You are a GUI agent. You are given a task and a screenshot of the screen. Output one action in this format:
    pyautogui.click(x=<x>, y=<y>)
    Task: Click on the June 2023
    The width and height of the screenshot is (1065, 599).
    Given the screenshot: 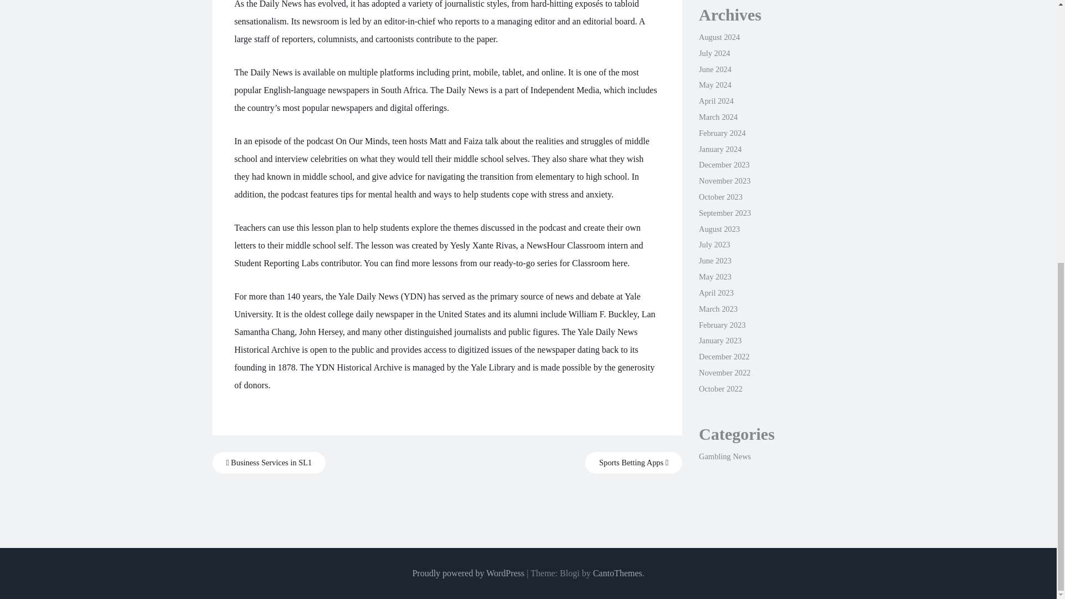 What is the action you would take?
    pyautogui.click(x=715, y=261)
    